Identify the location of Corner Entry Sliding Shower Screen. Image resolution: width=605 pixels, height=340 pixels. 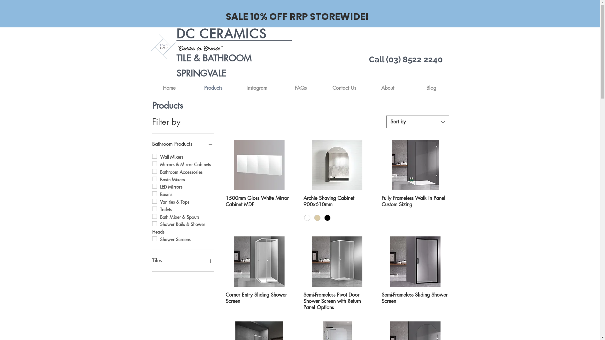
(259, 301).